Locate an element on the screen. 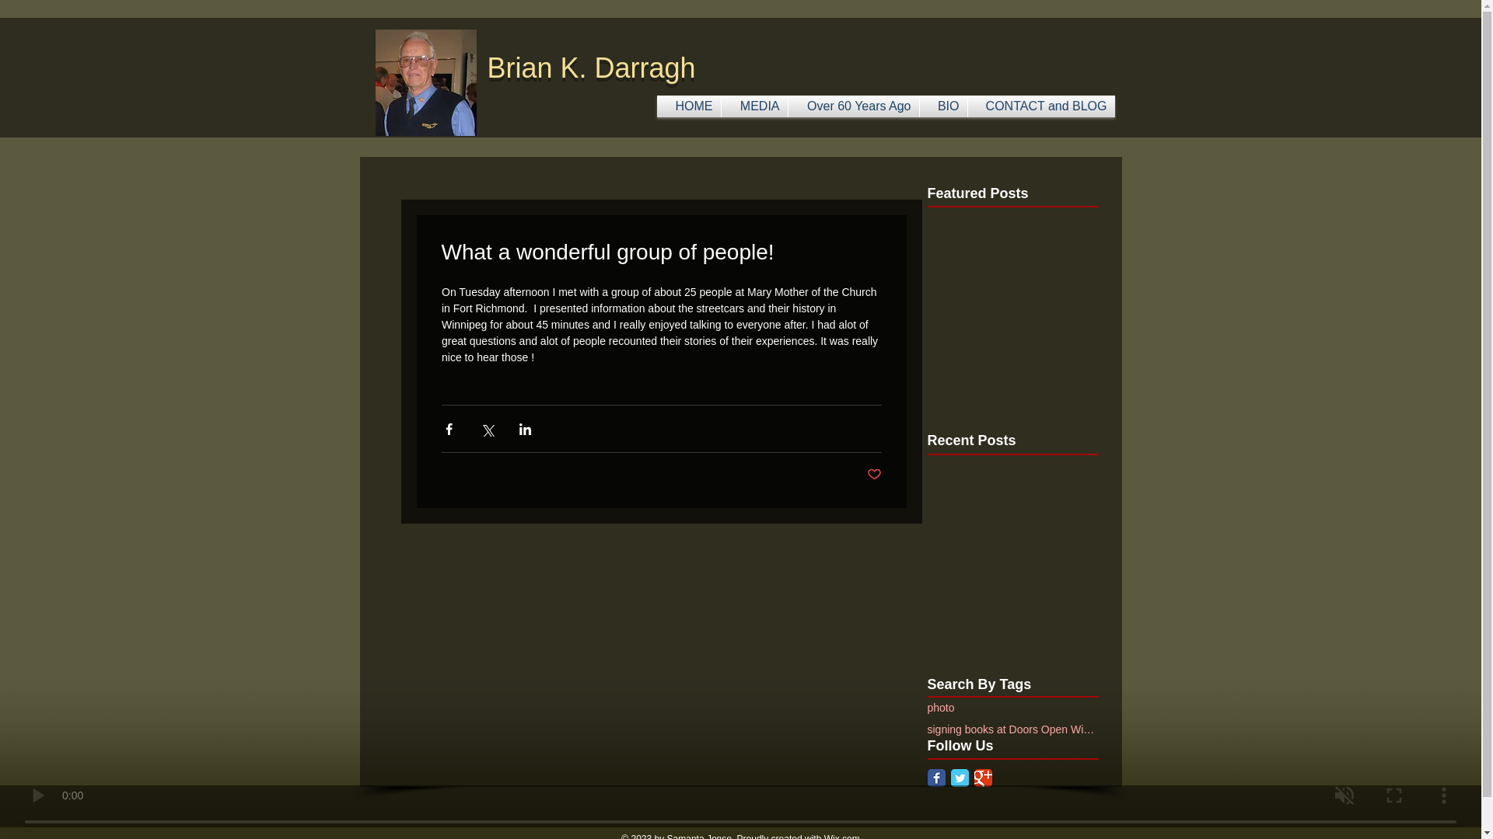  Brian K. Darragh is located at coordinates (591, 68).